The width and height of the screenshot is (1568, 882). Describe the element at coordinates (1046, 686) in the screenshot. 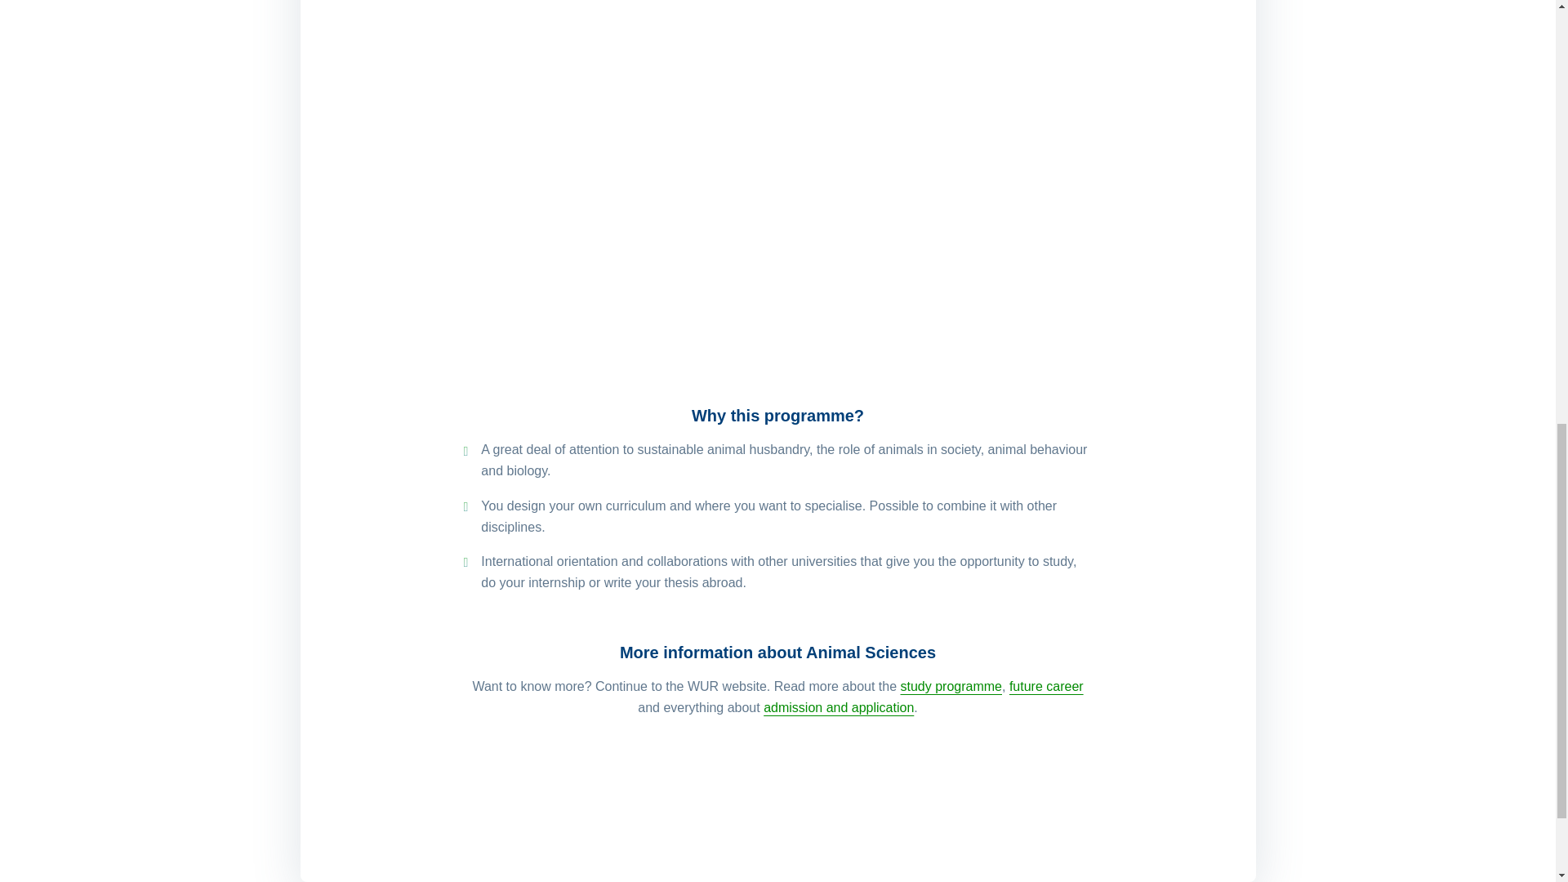

I see `future career` at that location.